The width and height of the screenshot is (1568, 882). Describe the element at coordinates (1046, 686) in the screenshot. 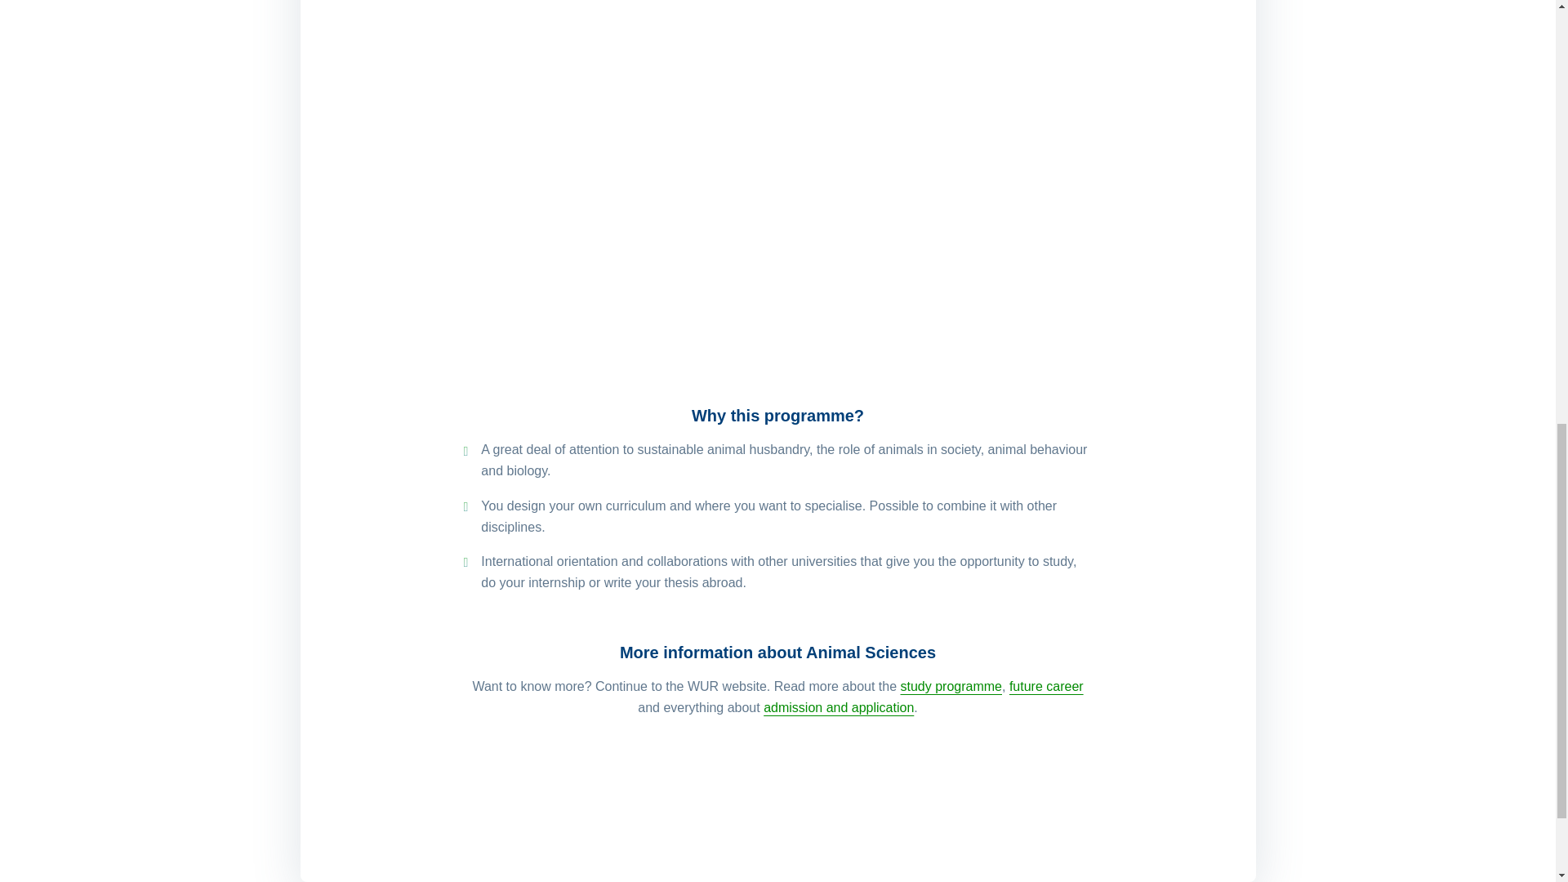

I see `future career` at that location.